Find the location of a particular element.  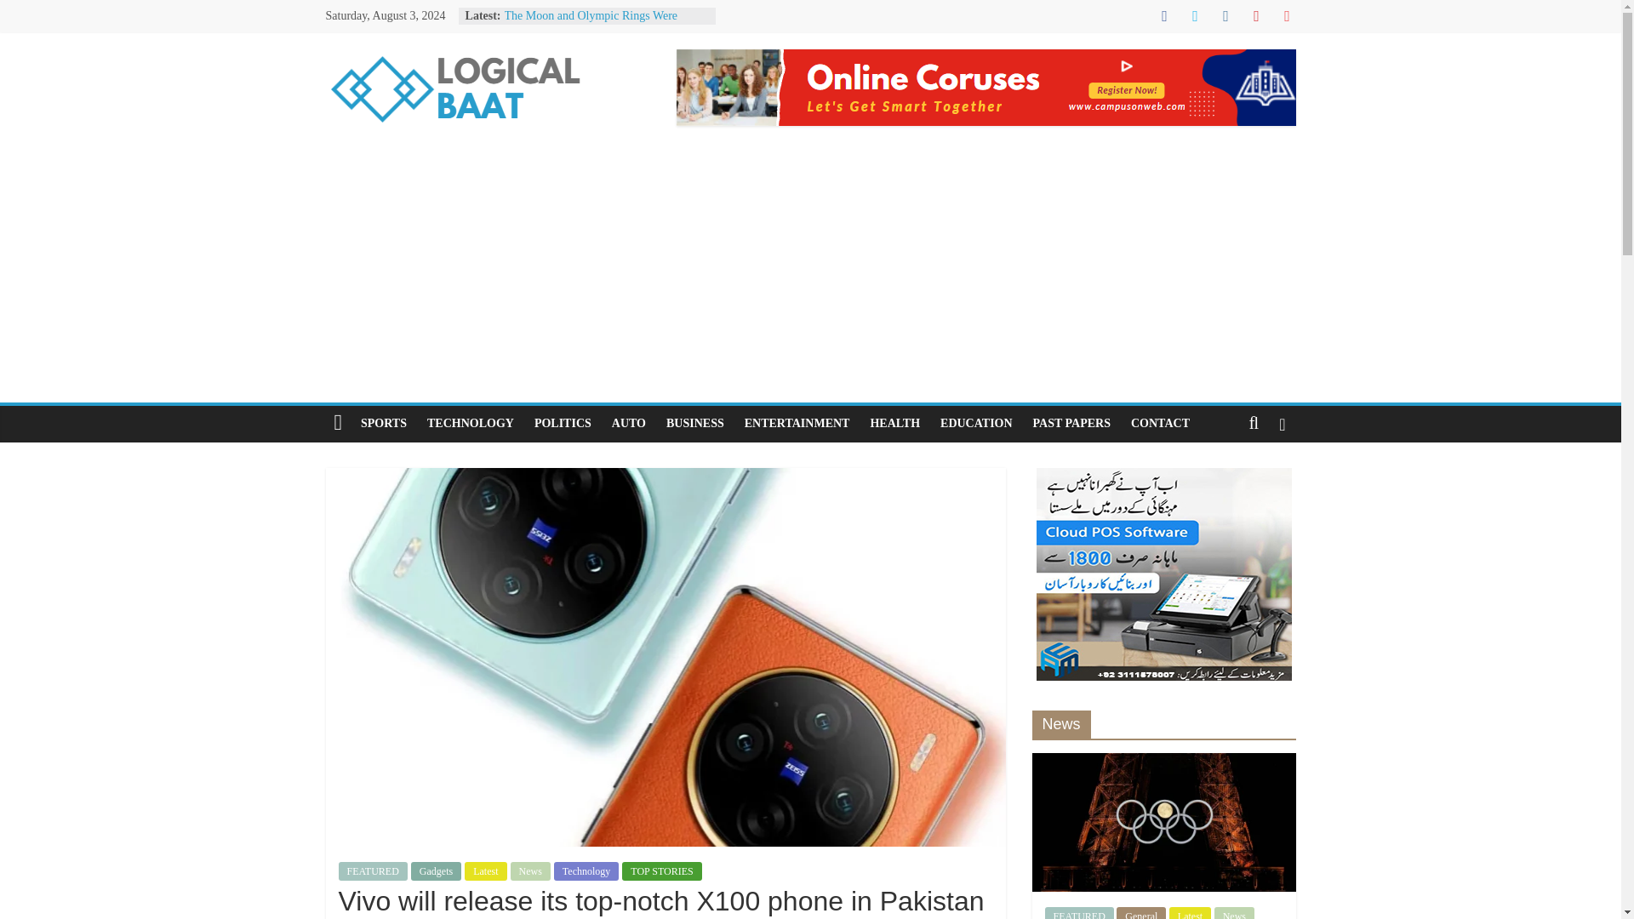

AUTO is located at coordinates (628, 424).